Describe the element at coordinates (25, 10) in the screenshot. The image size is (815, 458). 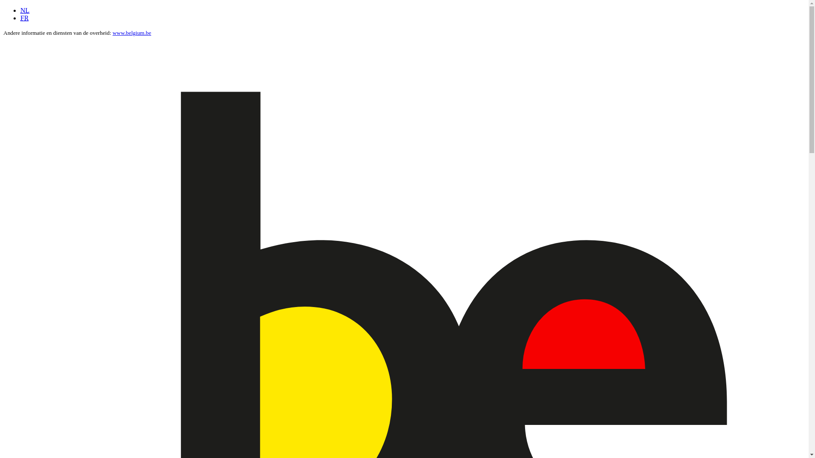
I see `NL` at that location.